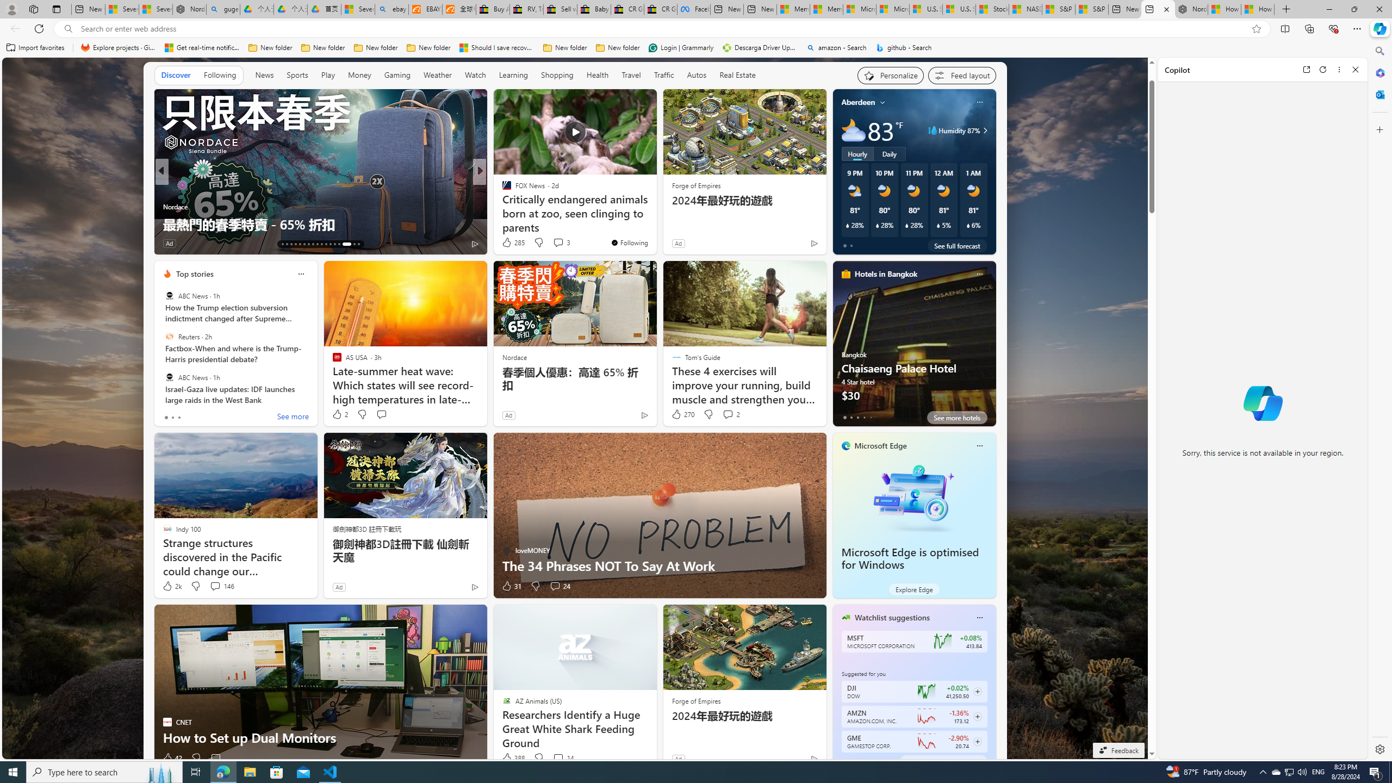  I want to click on 2 Like, so click(339, 414).